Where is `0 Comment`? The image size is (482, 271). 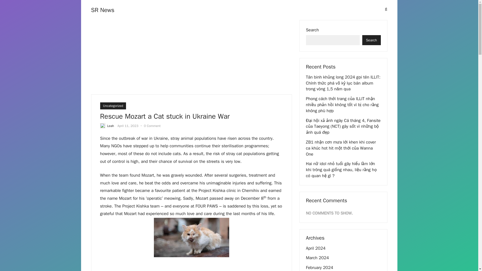 0 Comment is located at coordinates (152, 125).